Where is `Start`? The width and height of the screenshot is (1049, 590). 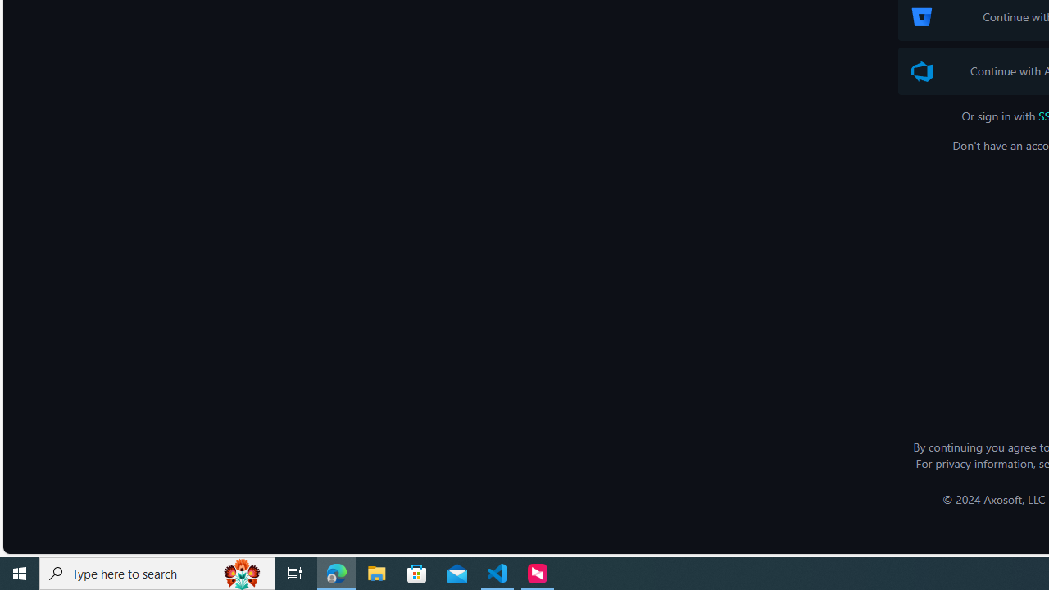 Start is located at coordinates (20, 574).